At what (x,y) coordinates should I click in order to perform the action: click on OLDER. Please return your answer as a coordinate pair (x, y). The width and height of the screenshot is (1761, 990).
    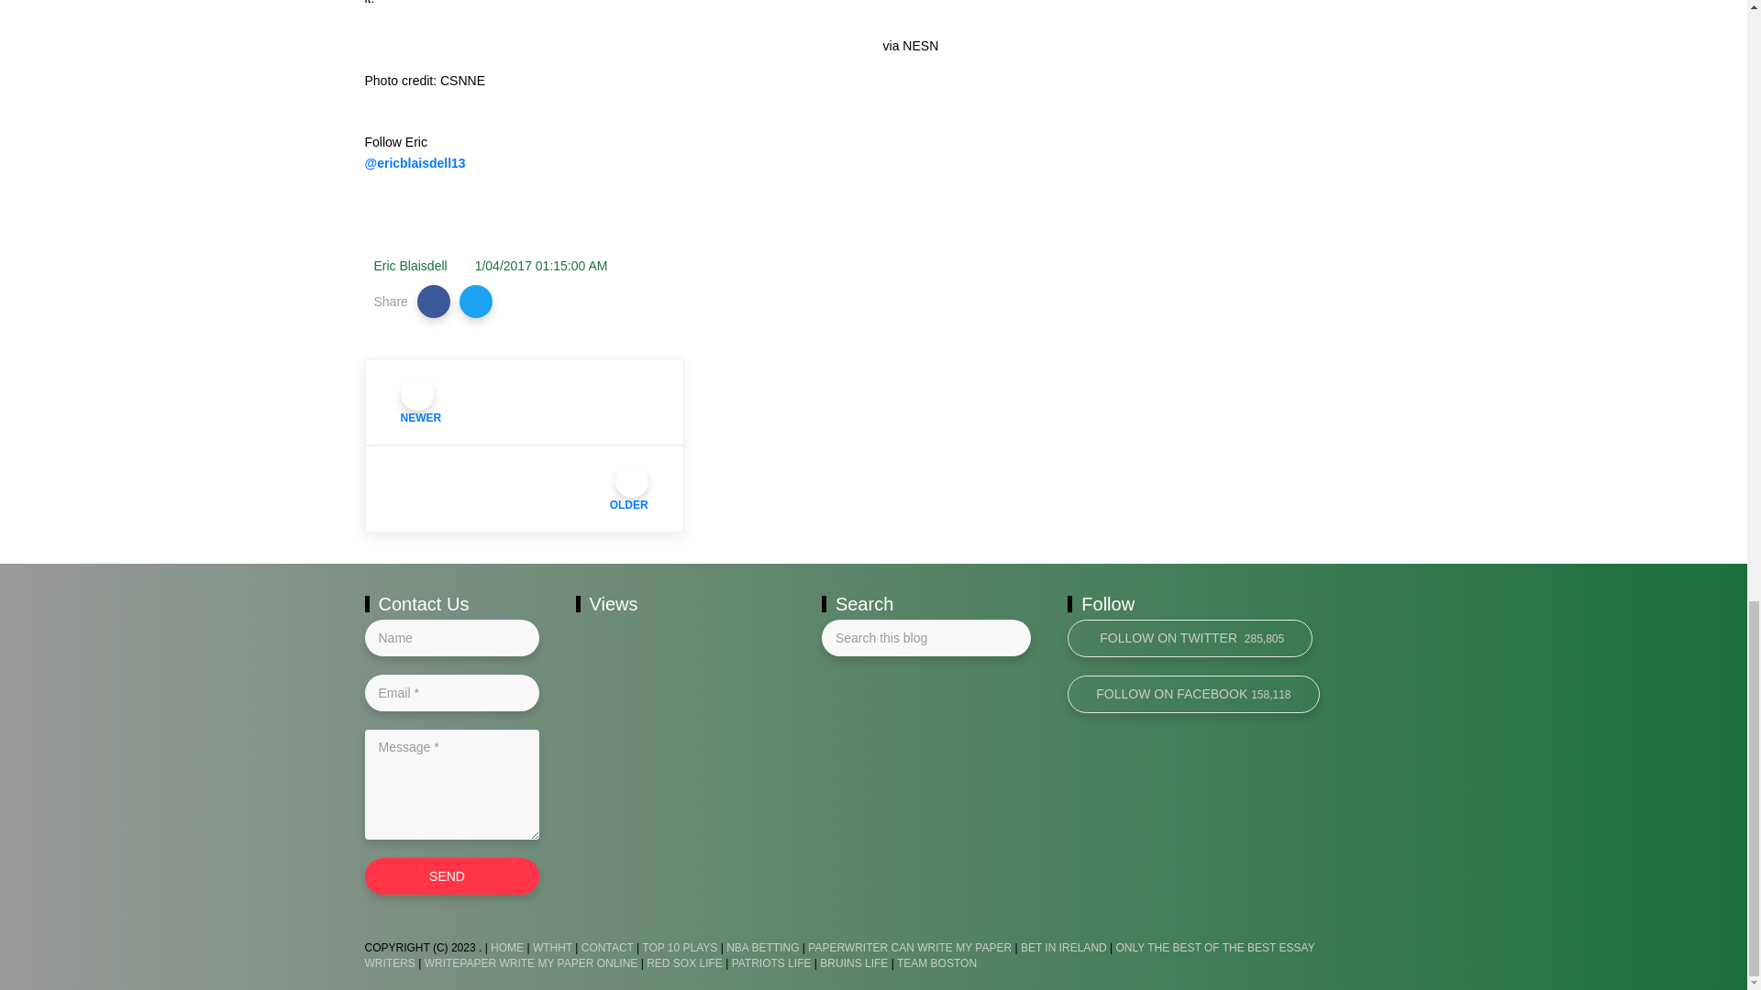
    Looking at the image, I should click on (525, 489).